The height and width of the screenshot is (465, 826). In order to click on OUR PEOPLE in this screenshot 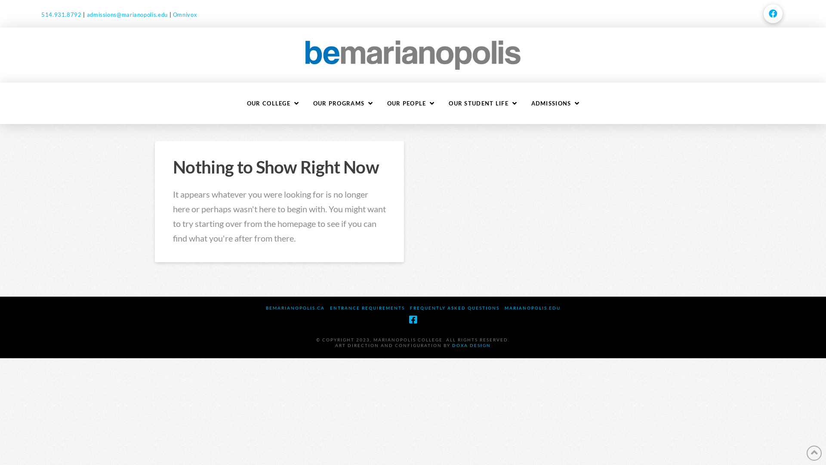, I will do `click(411, 103)`.